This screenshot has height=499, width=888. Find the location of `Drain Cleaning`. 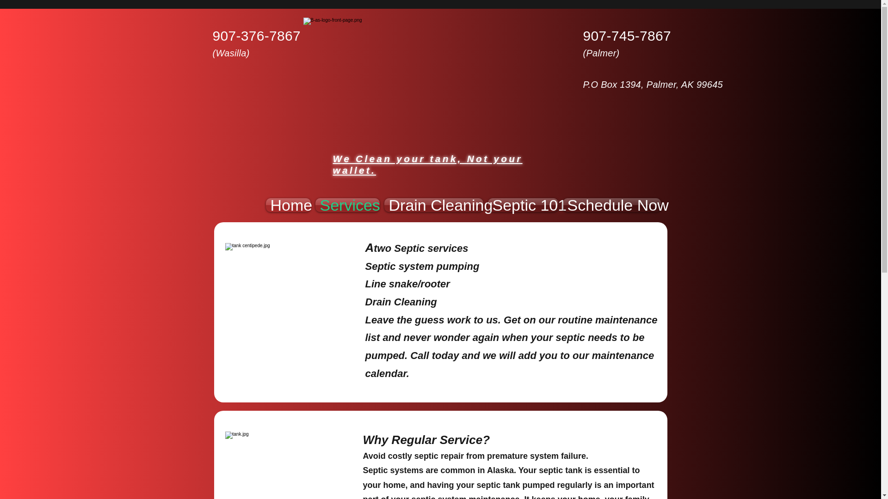

Drain Cleaning is located at coordinates (434, 205).